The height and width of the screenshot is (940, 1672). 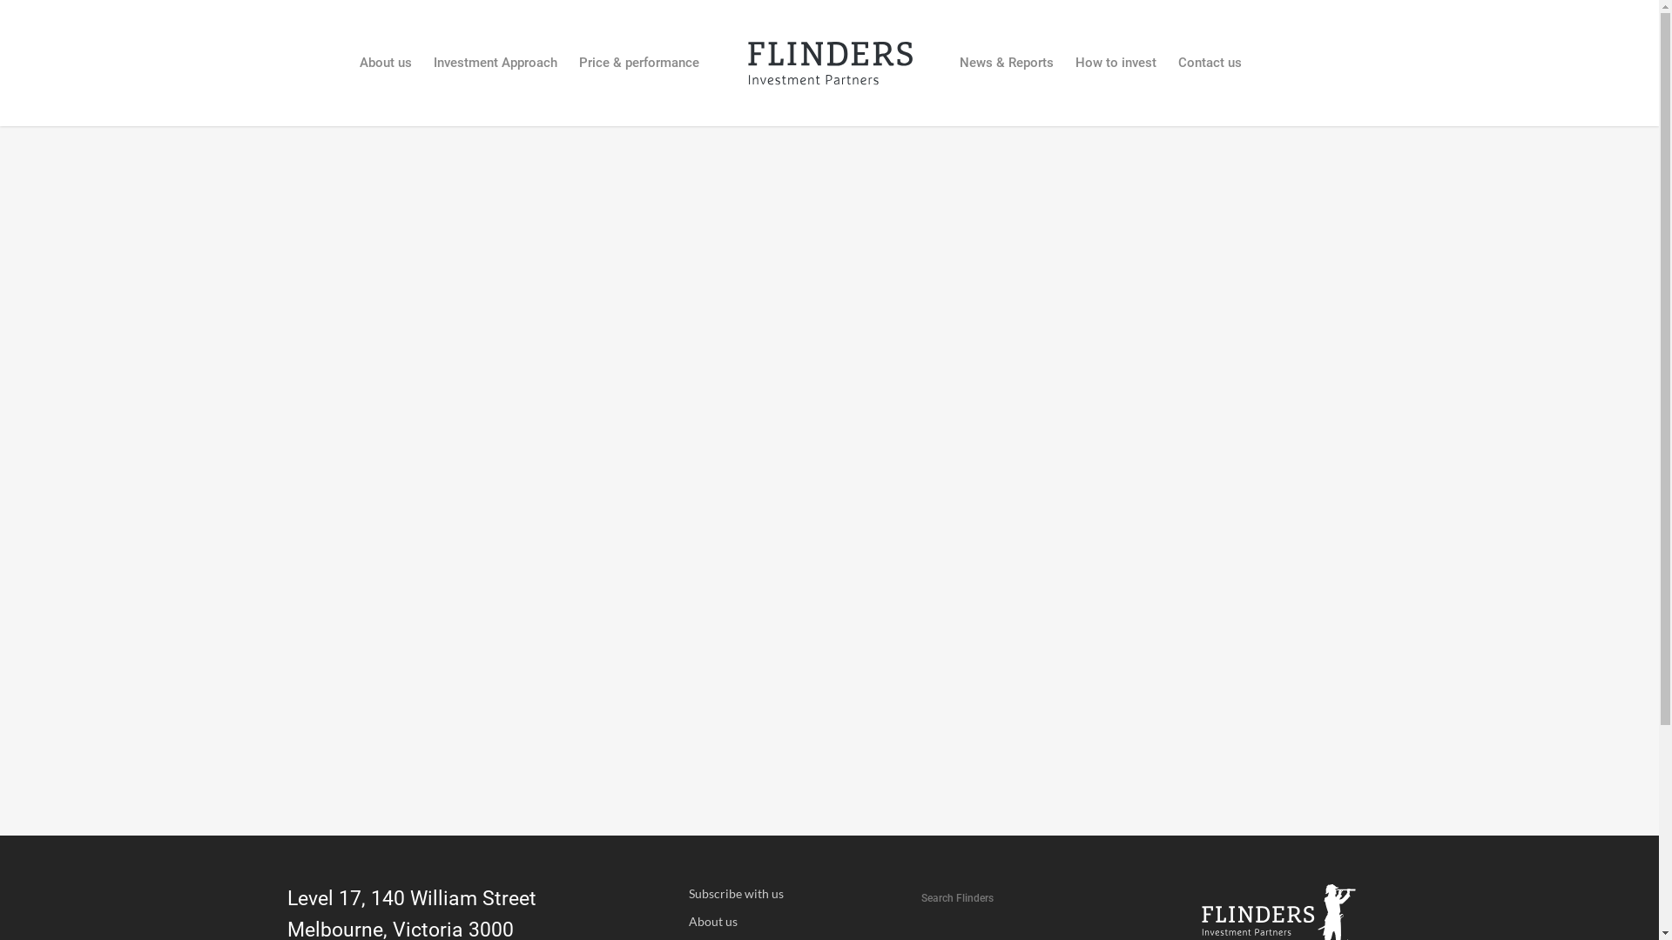 I want to click on News & Reports, so click(x=1007, y=75).